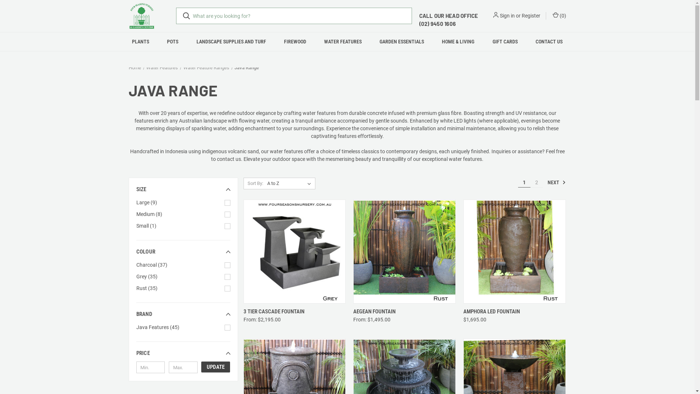 The width and height of the screenshot is (700, 394). Describe the element at coordinates (537, 182) in the screenshot. I see `2` at that location.